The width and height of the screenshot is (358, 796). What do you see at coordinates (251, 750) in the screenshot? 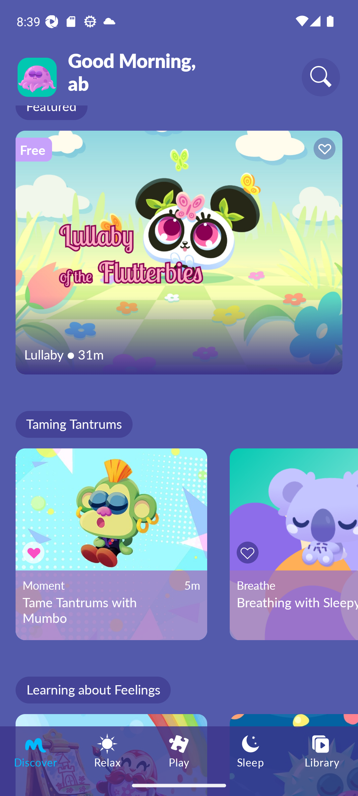
I see `Sleep` at bounding box center [251, 750].